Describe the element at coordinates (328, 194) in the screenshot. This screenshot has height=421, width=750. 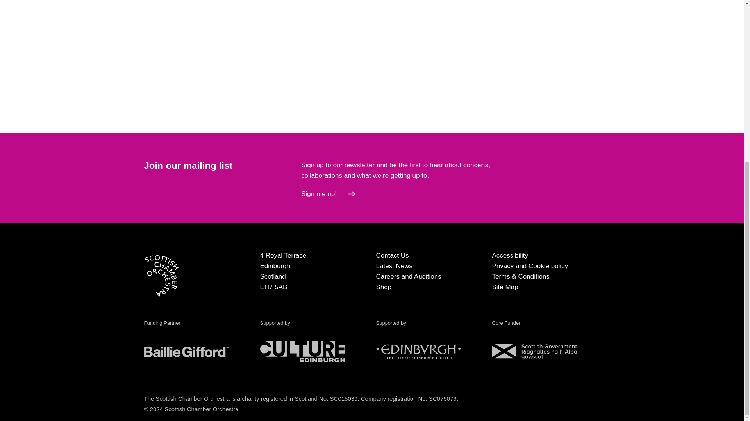
I see `Sign me up!` at that location.